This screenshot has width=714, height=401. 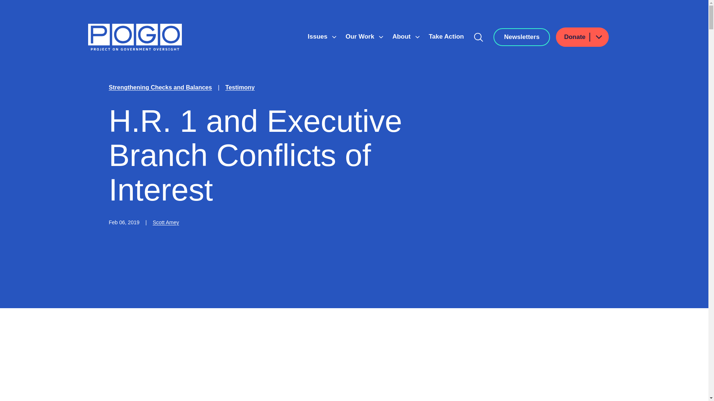 What do you see at coordinates (381, 37) in the screenshot?
I see `Show submenu for Our Work` at bounding box center [381, 37].